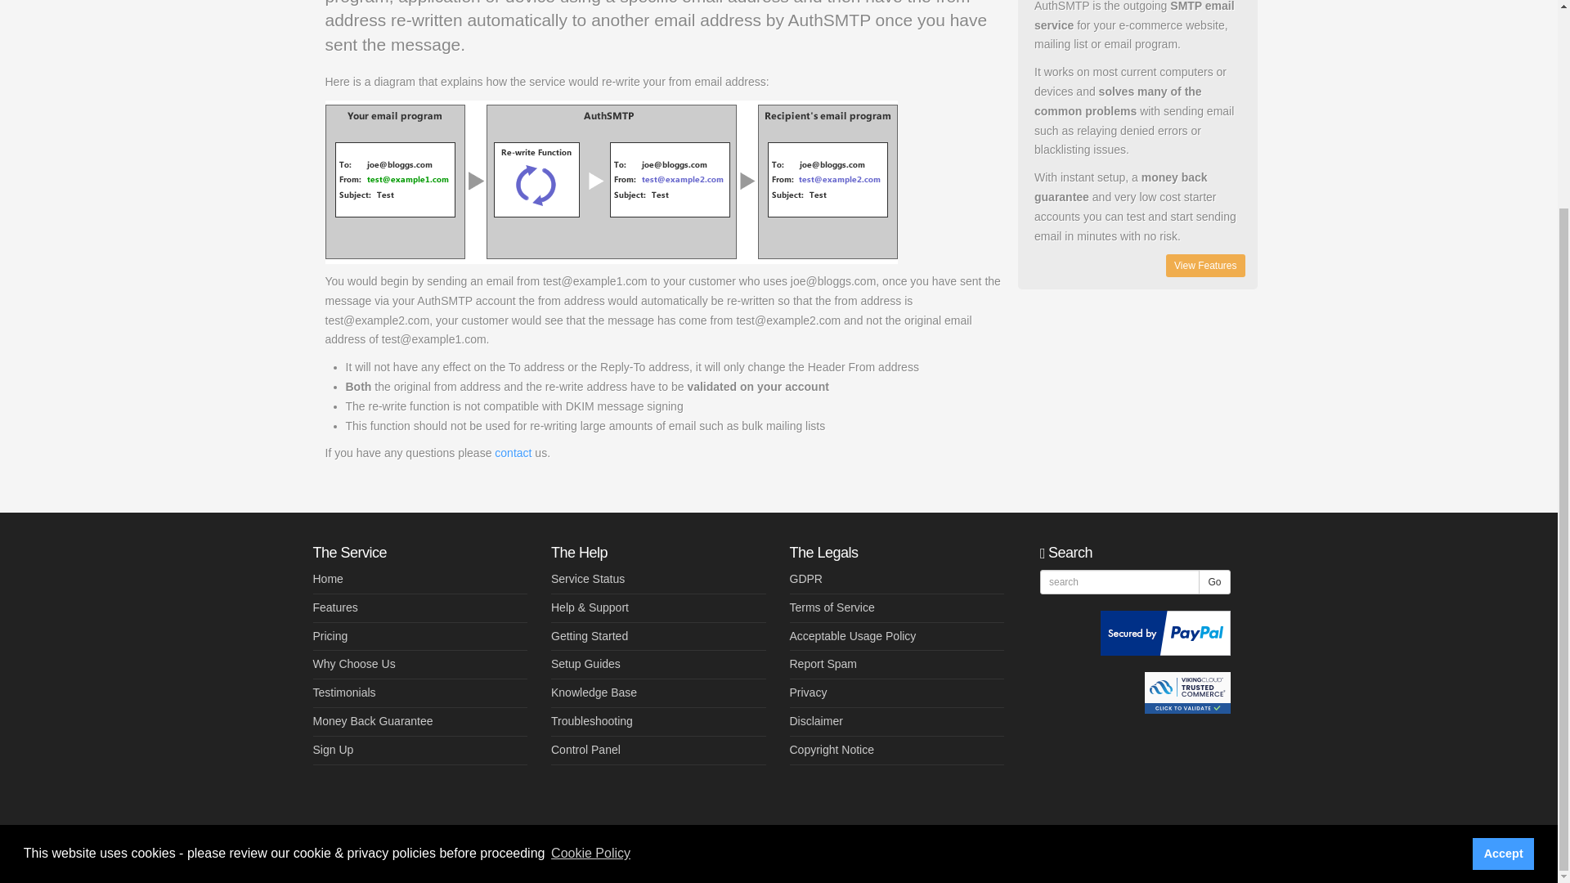 The width and height of the screenshot is (1570, 883). What do you see at coordinates (353, 663) in the screenshot?
I see `Why Choose Us` at bounding box center [353, 663].